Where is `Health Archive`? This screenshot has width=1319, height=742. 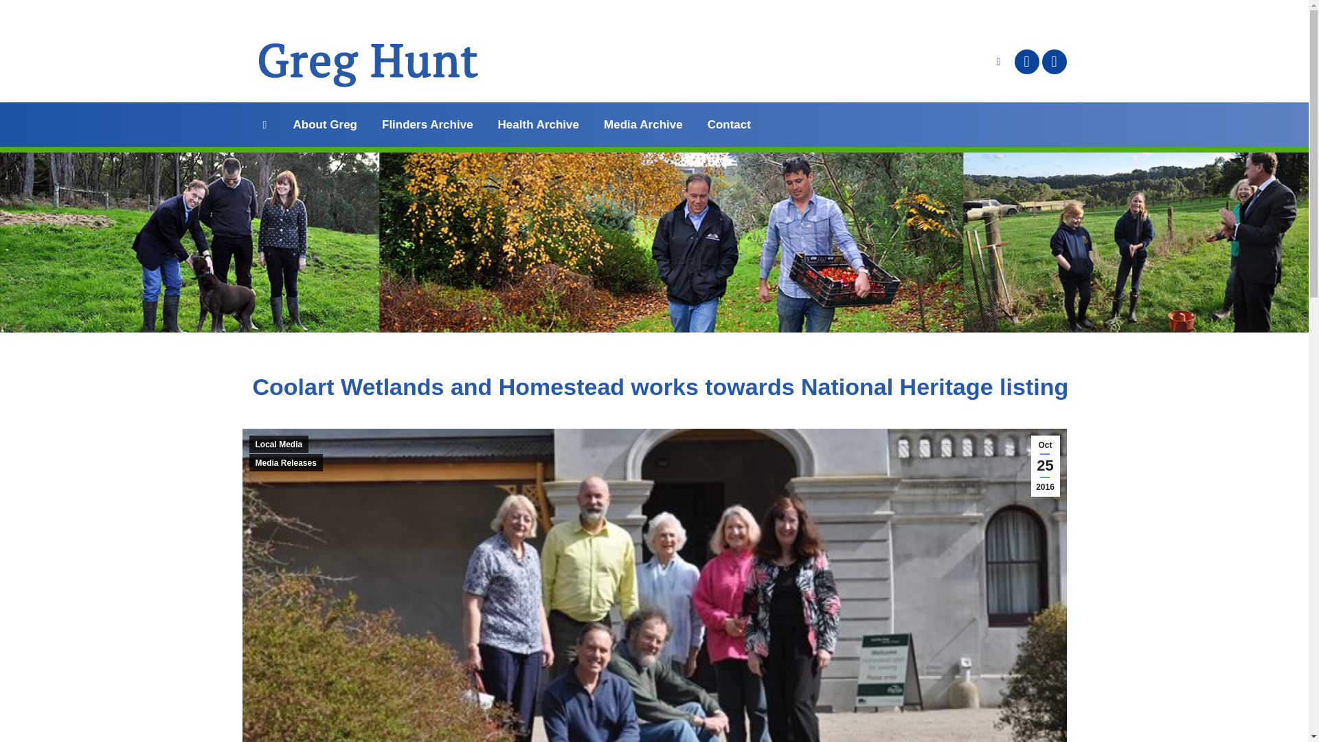
Health Archive is located at coordinates (539, 124).